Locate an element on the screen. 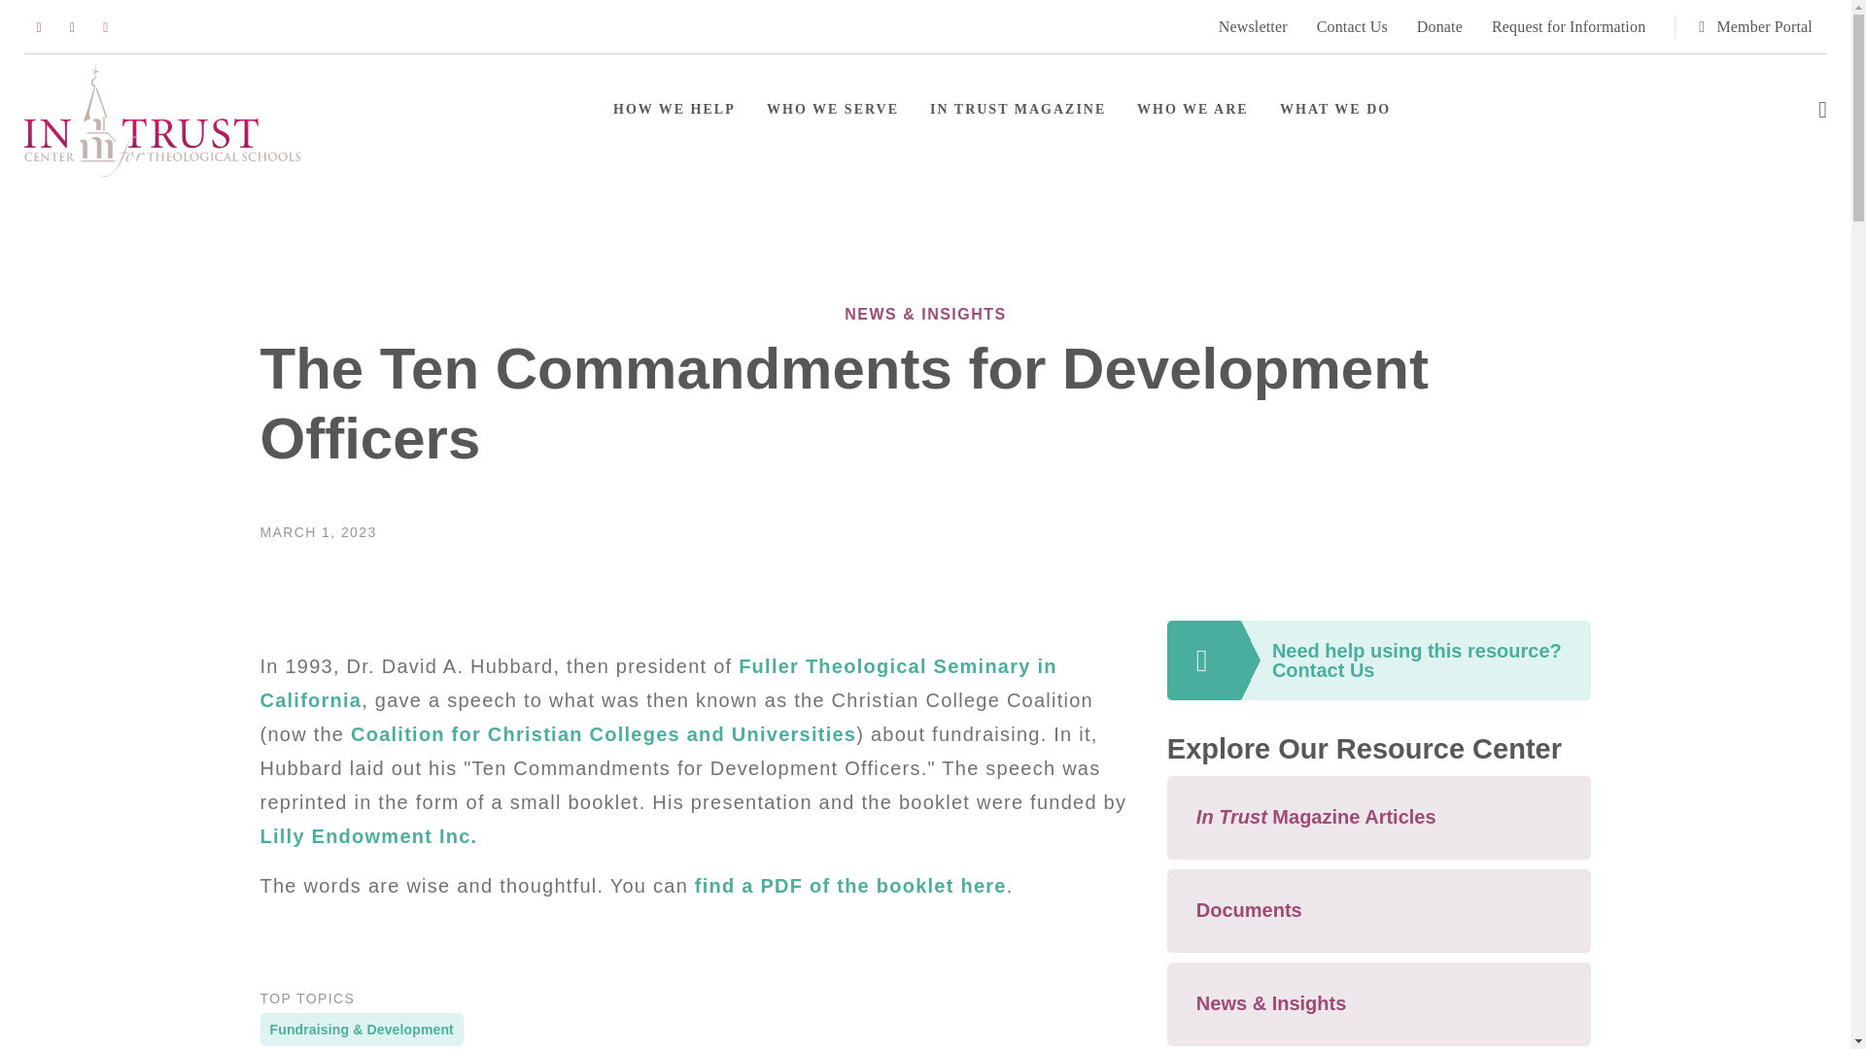 The image size is (1866, 1049). Contact Us is located at coordinates (1353, 26).